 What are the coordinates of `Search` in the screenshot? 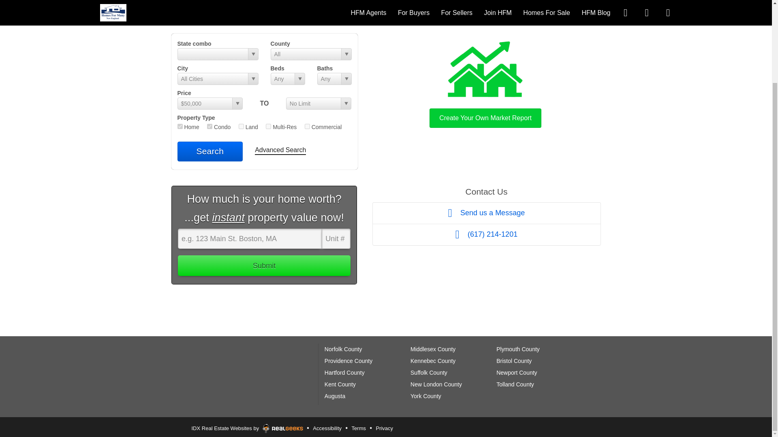 It's located at (210, 151).